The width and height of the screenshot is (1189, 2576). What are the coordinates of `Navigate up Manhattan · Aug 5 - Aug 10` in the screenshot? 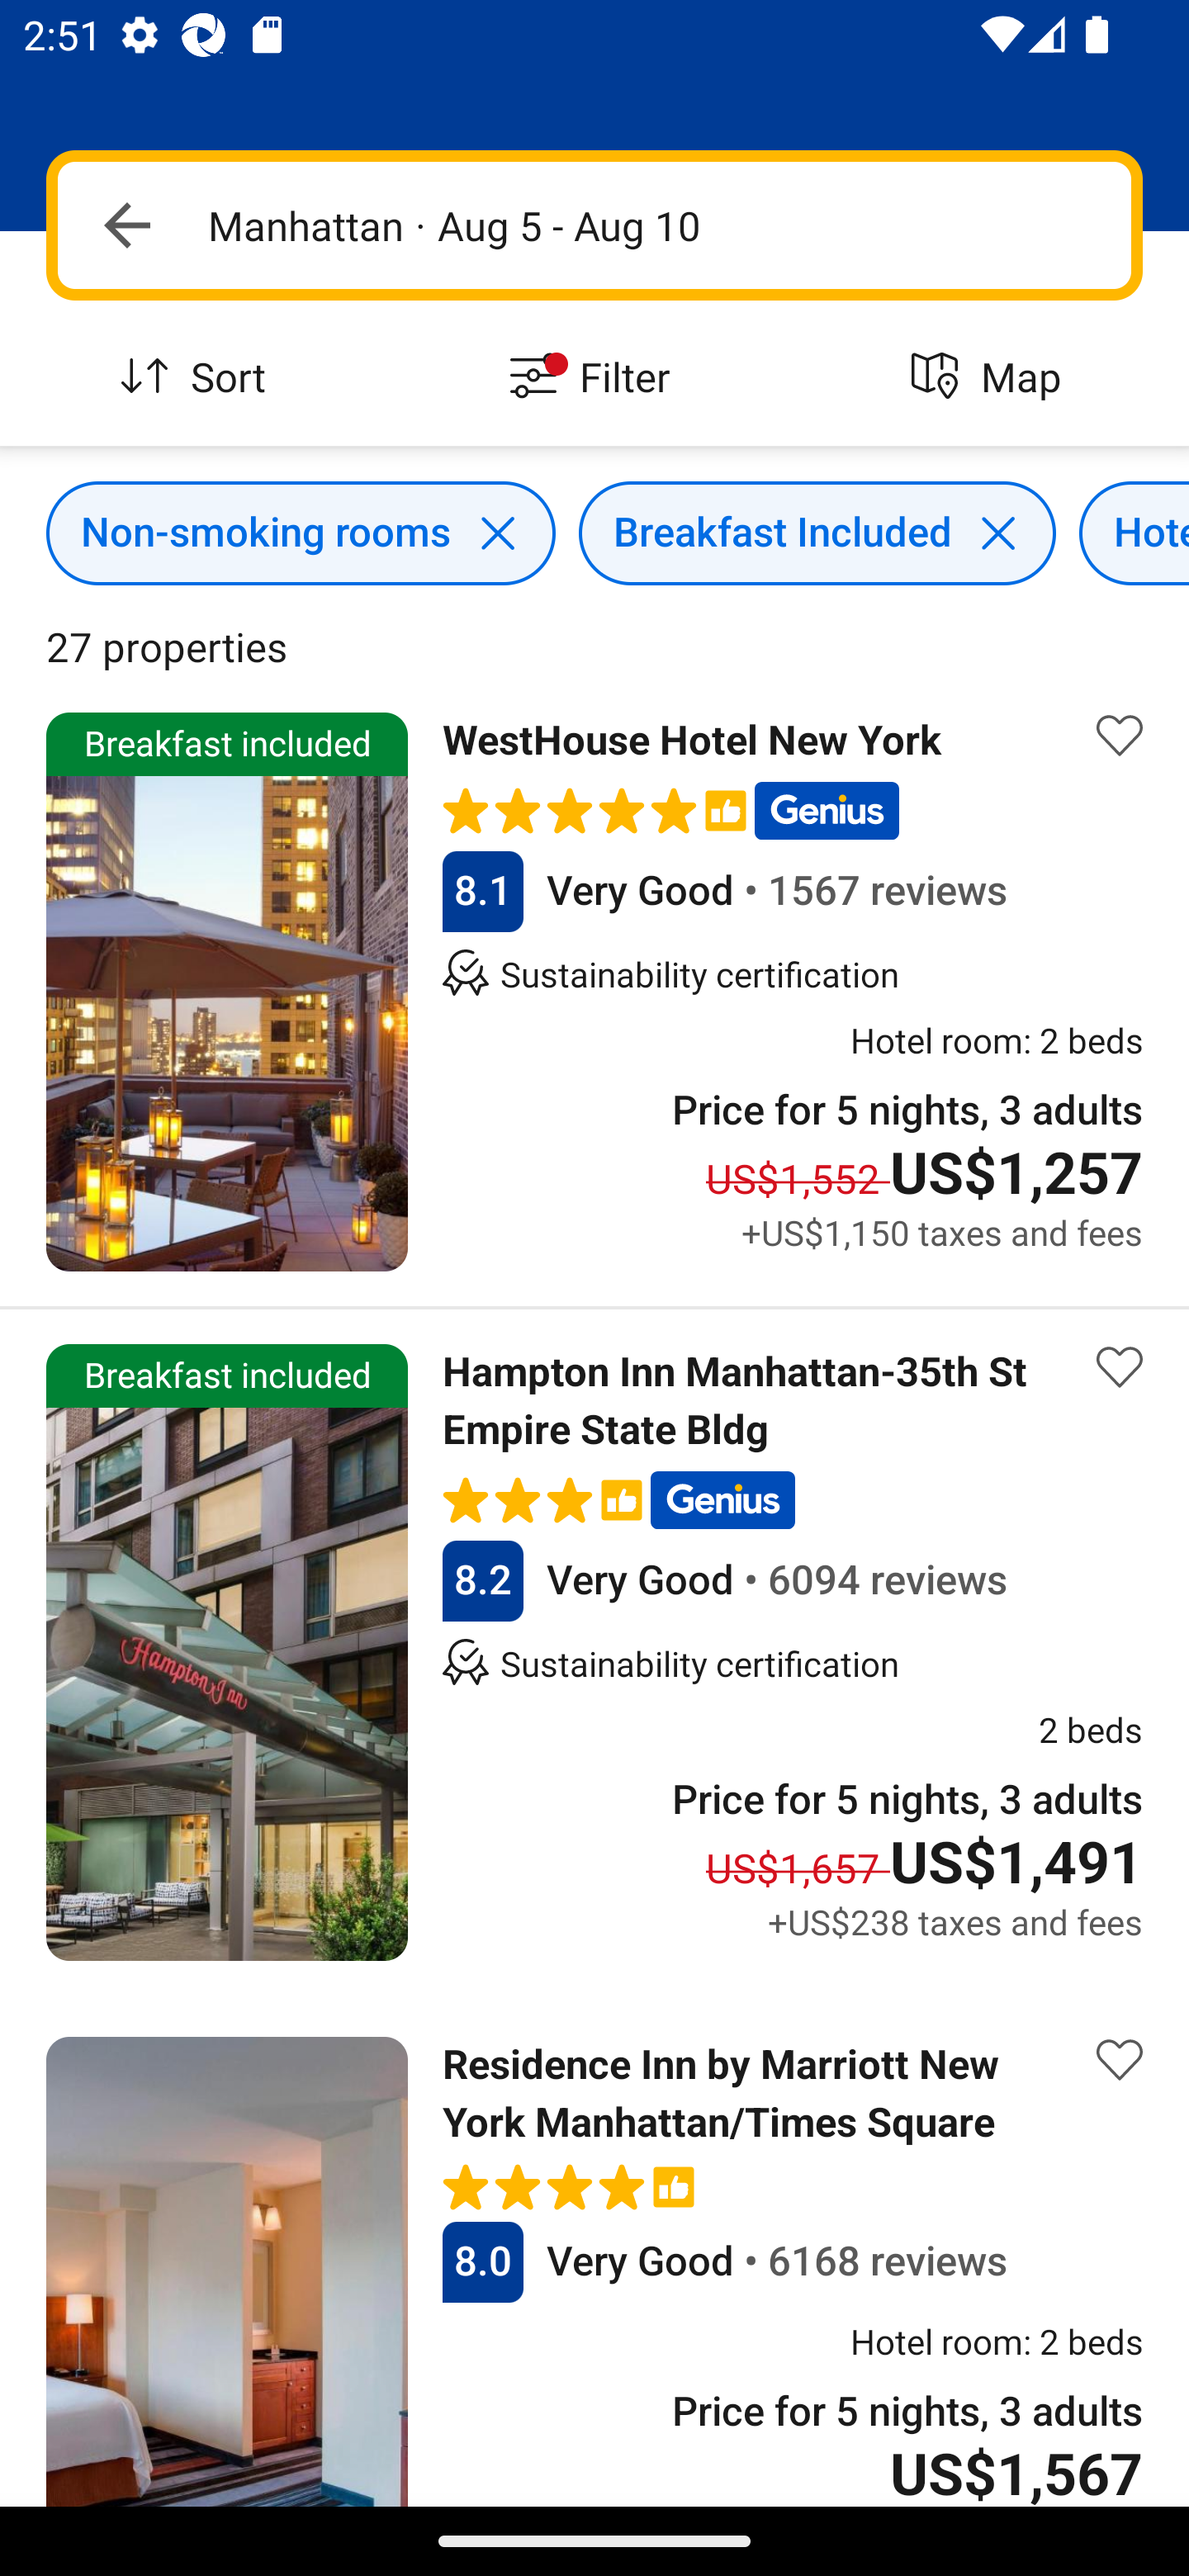 It's located at (594, 225).